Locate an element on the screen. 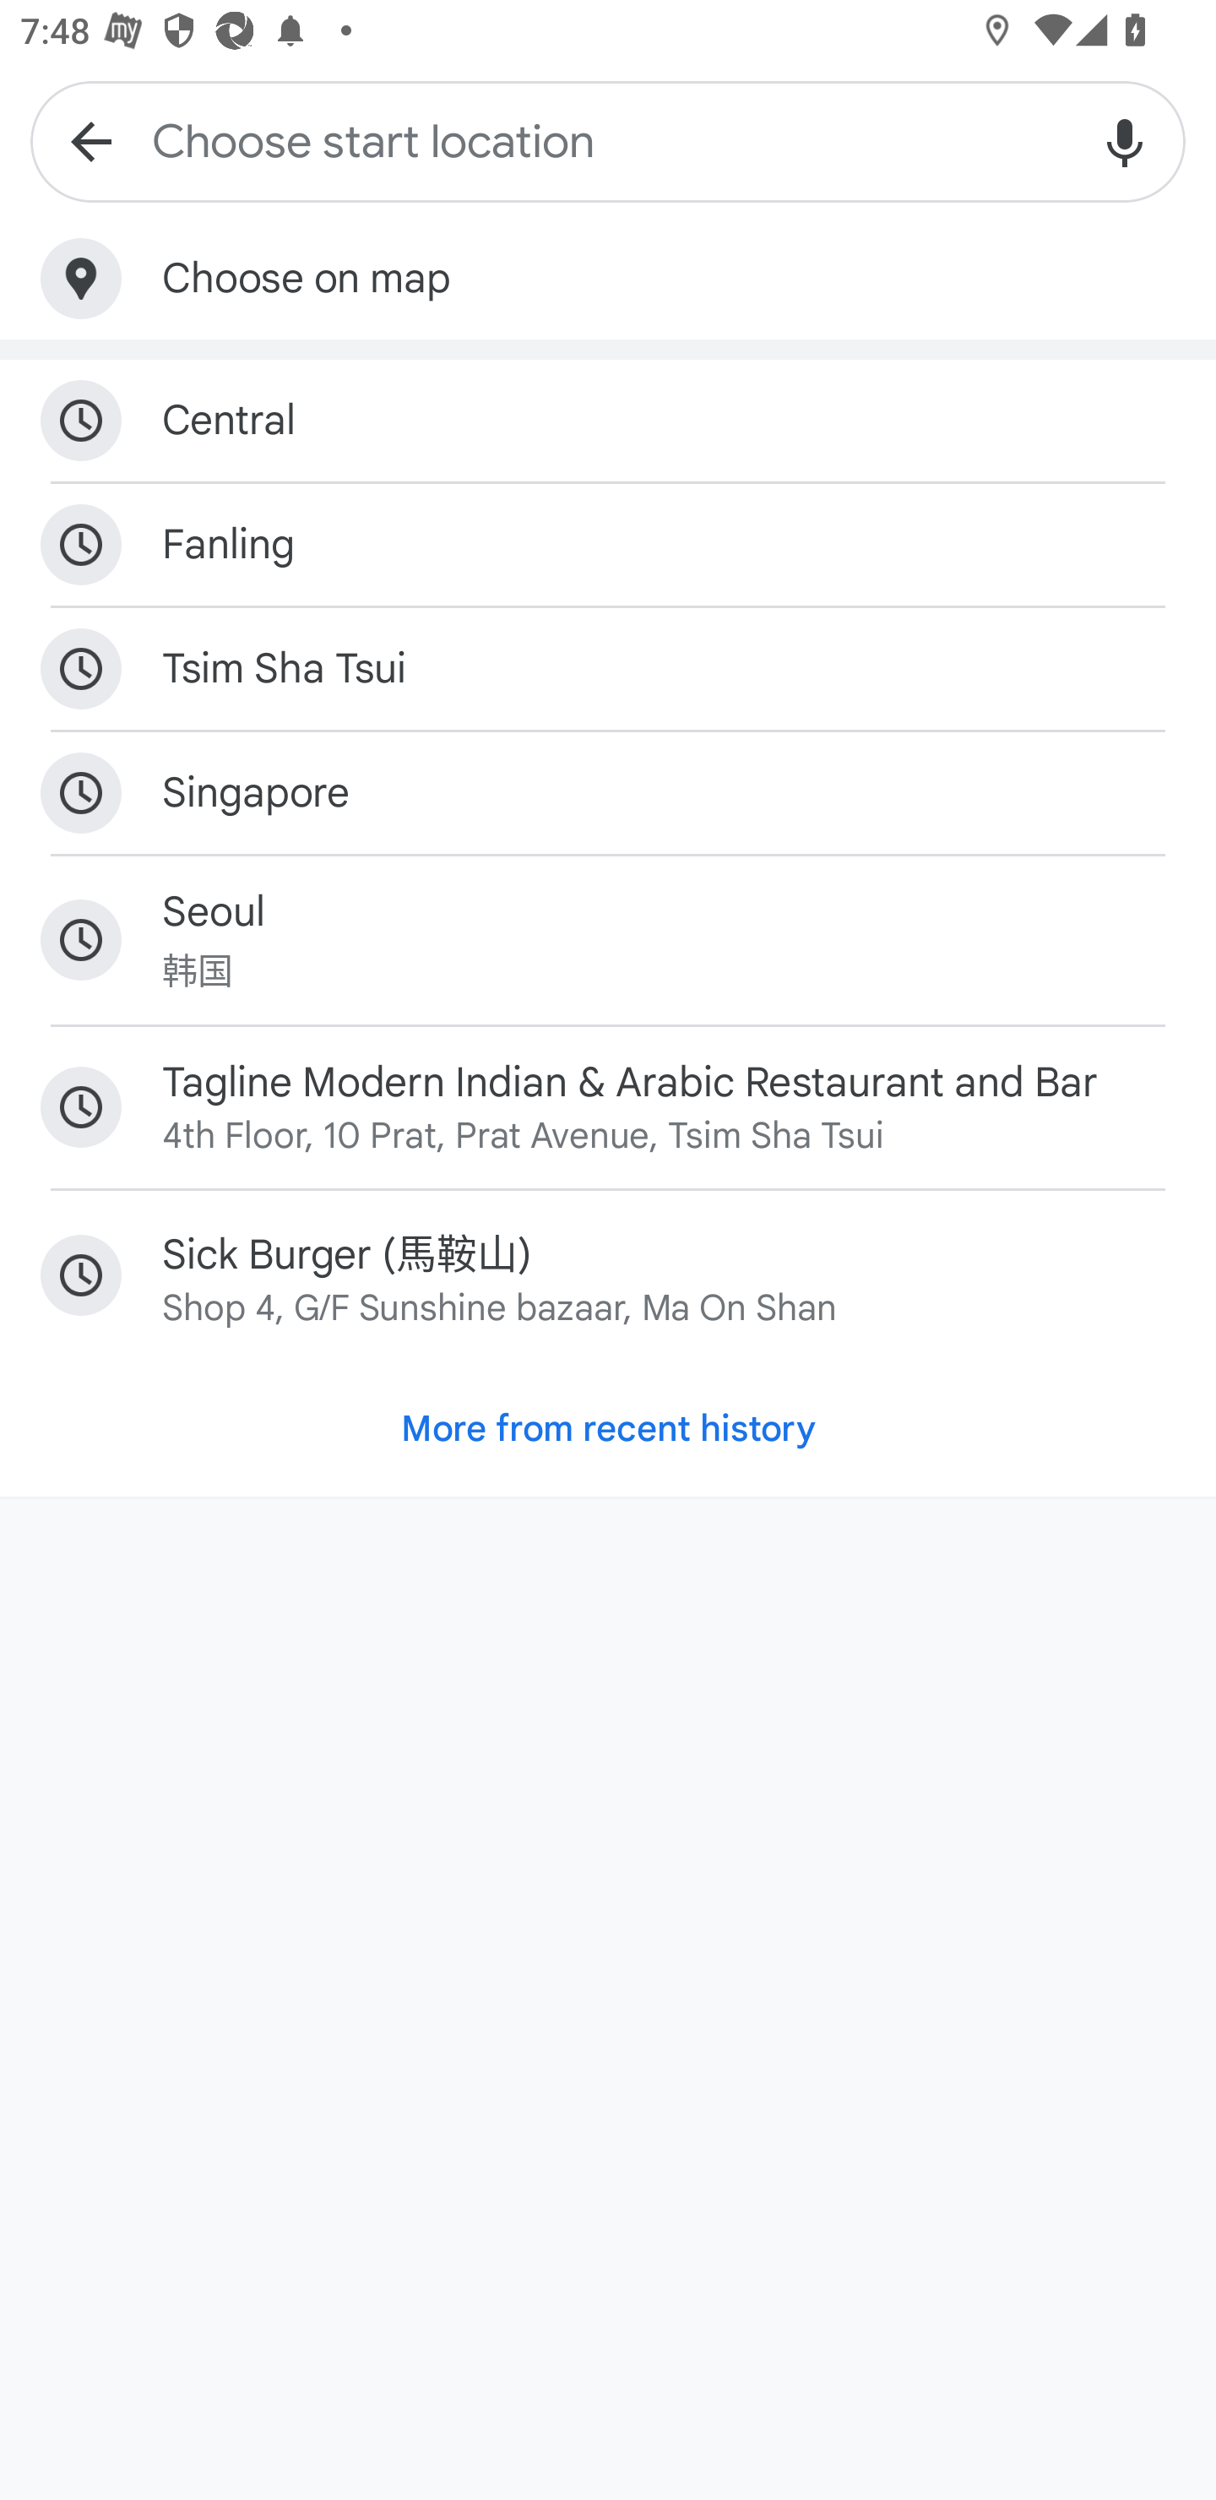 The width and height of the screenshot is (1216, 2500). Choose on map is located at coordinates (608, 279).